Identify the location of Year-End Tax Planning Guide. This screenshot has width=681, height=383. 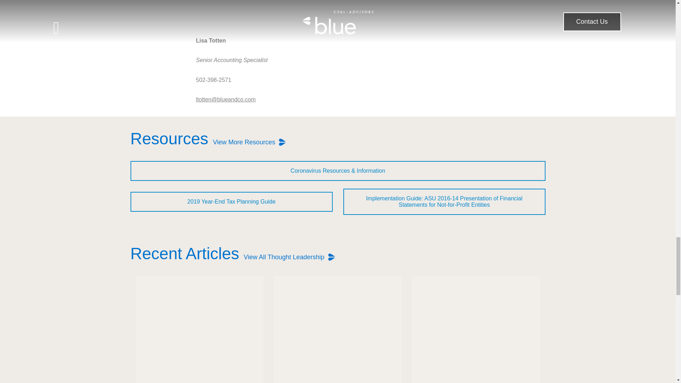
(232, 202).